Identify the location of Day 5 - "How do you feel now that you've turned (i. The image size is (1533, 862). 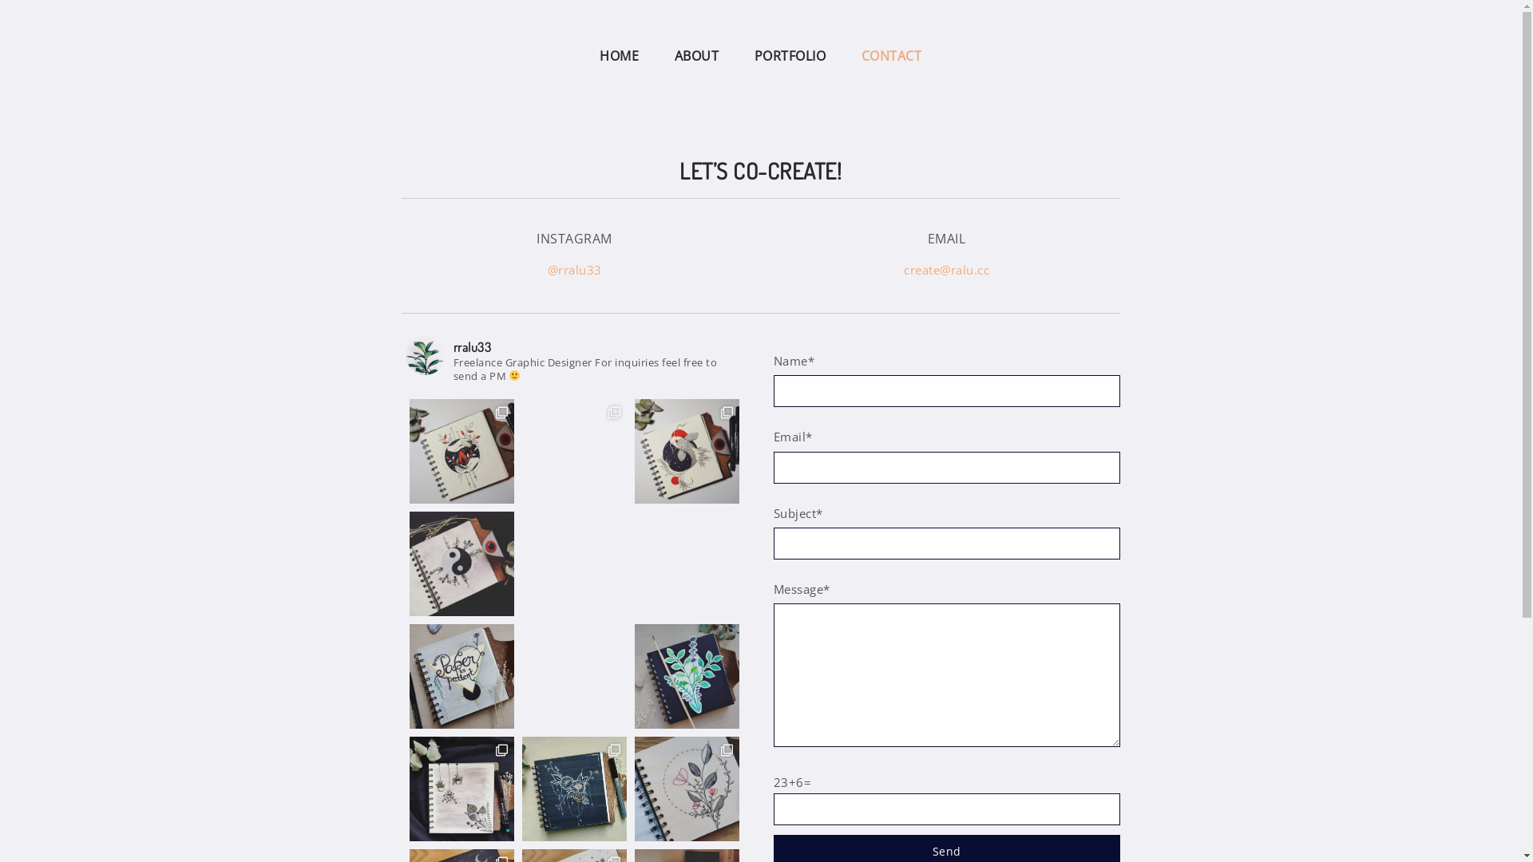
(461, 789).